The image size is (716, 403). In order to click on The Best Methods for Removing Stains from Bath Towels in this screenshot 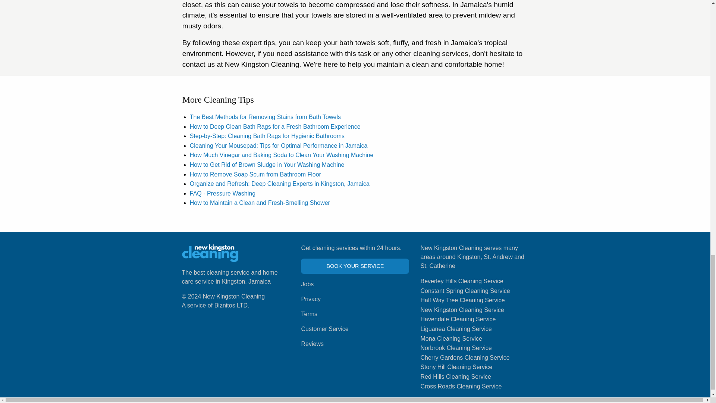, I will do `click(265, 116)`.